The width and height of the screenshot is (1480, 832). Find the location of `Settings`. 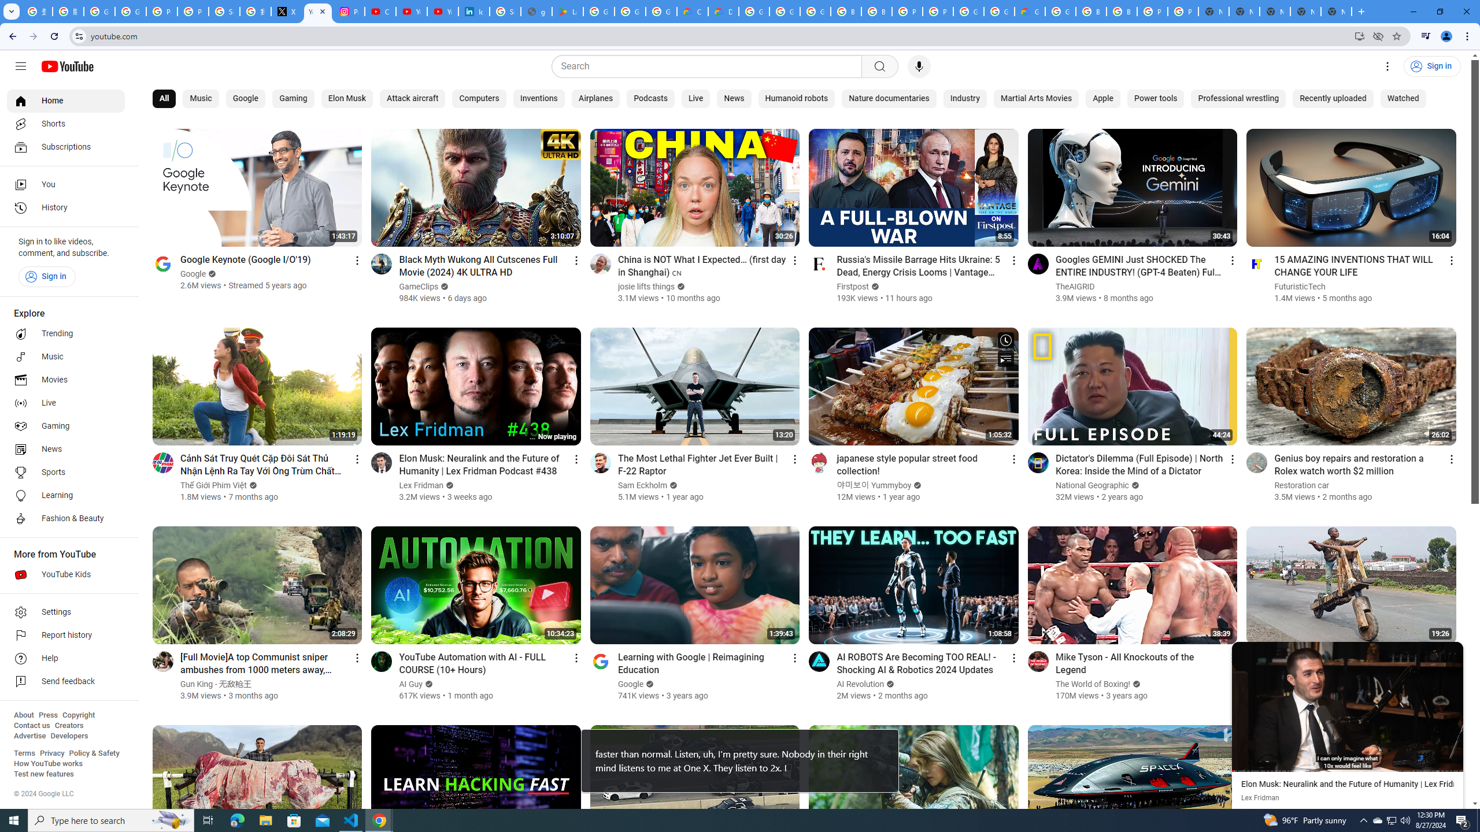

Settings is located at coordinates (66, 612).